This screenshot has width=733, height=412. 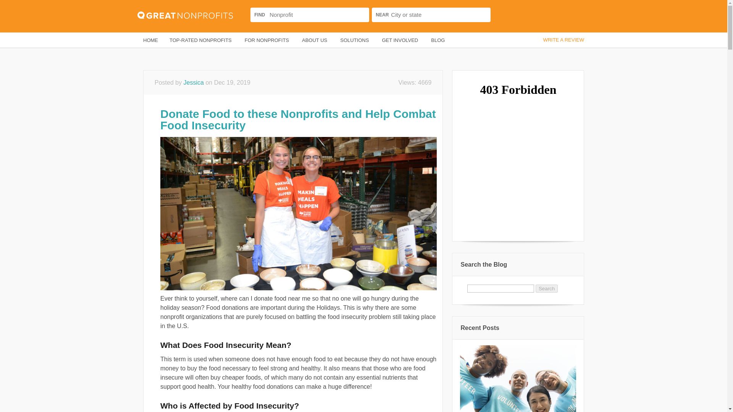 What do you see at coordinates (194, 15) in the screenshot?
I see `GreatNonprofits` at bounding box center [194, 15].